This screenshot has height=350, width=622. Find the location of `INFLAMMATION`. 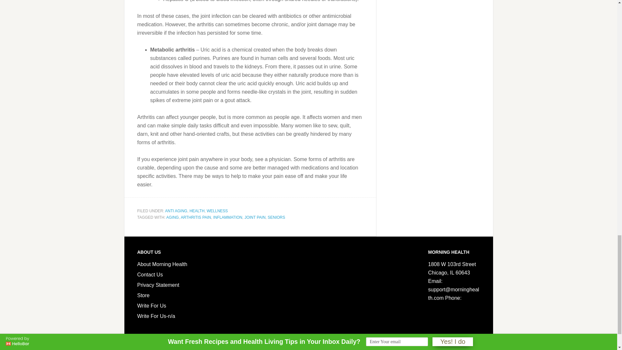

INFLAMMATION is located at coordinates (228, 217).